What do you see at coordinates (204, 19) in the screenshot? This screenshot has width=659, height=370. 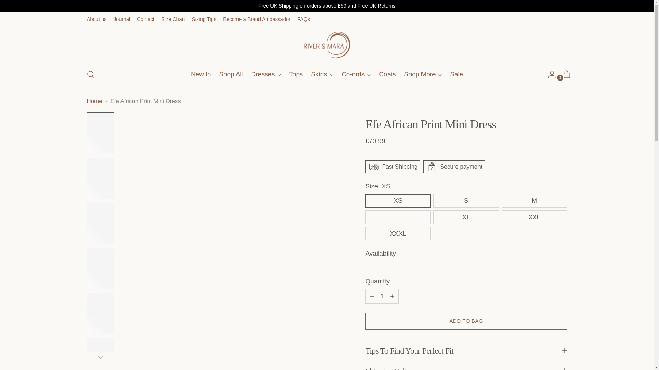 I see `Sizing Tips` at bounding box center [204, 19].